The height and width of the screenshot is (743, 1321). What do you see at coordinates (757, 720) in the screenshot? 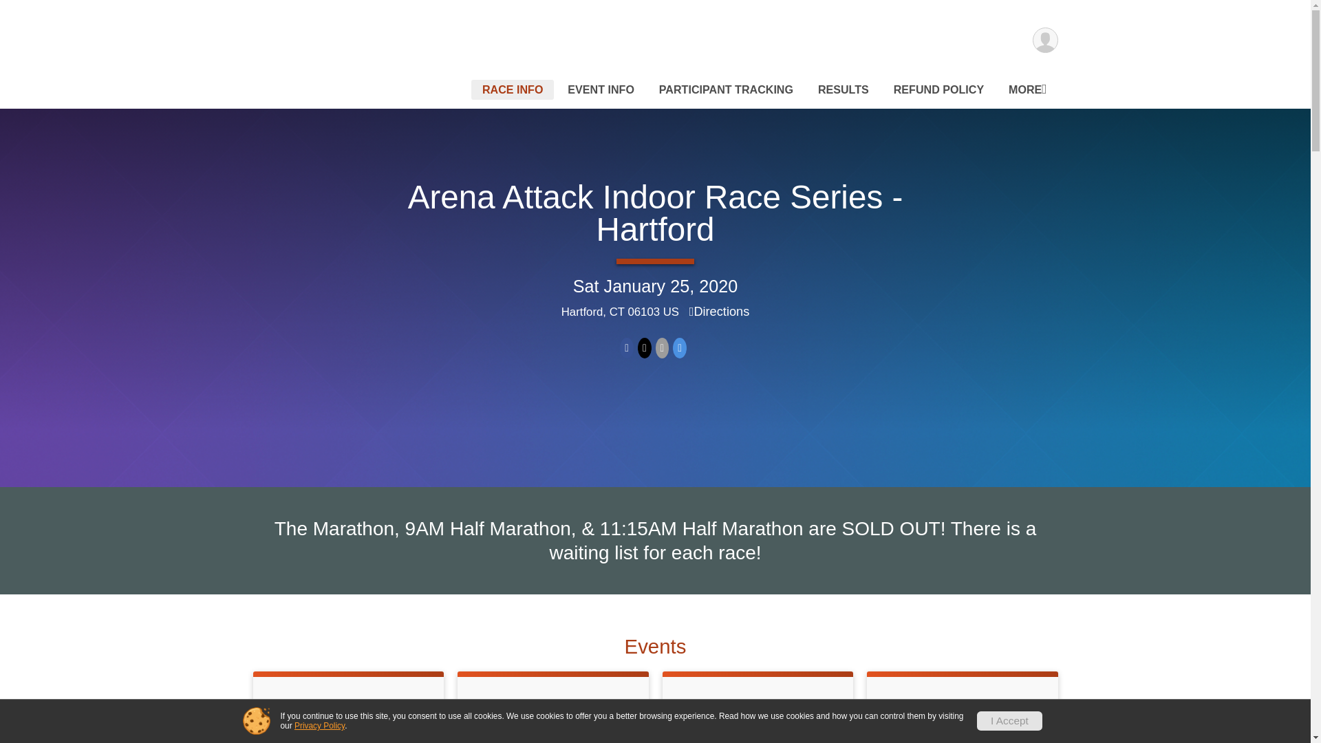
I see `Arena Attack - Half Marathon-9AM Heat` at bounding box center [757, 720].